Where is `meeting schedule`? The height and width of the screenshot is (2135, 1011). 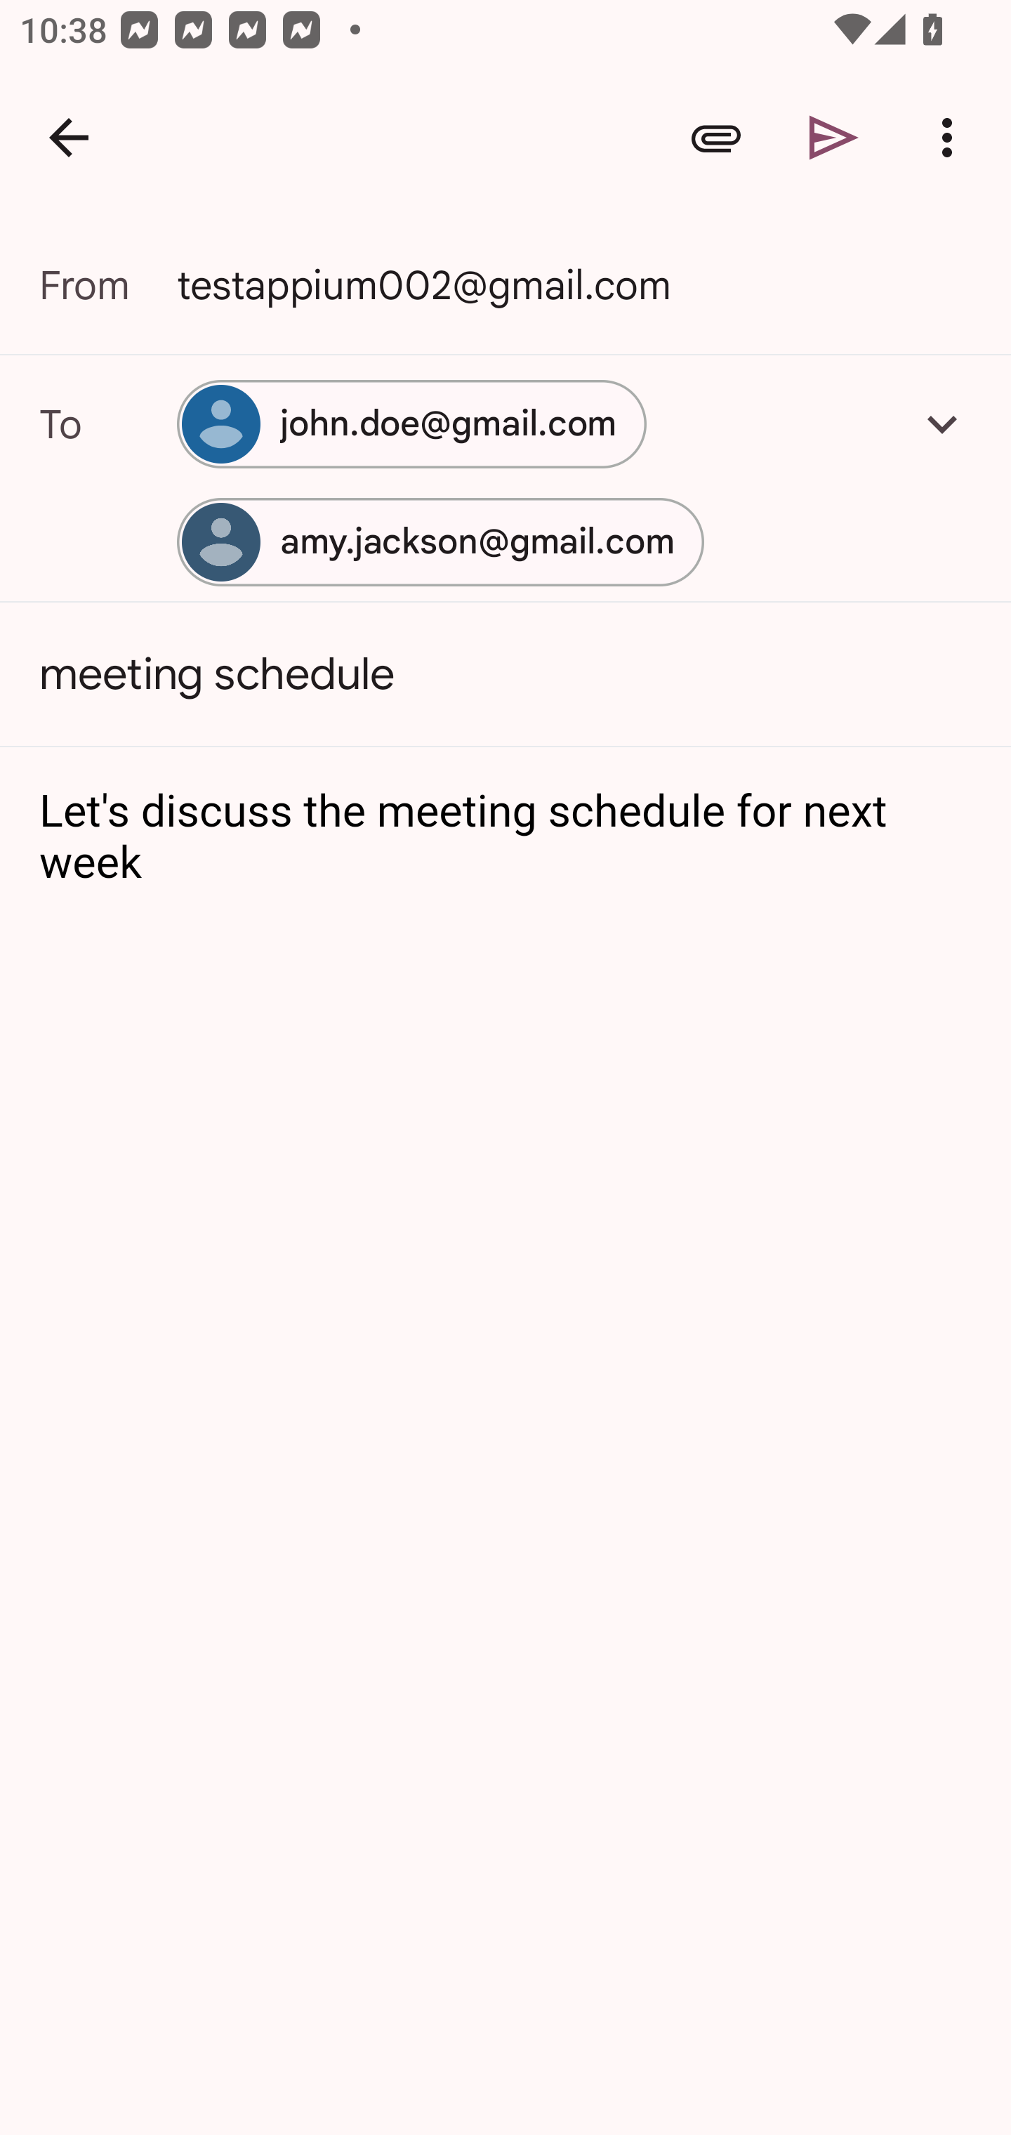
meeting schedule is located at coordinates (505, 673).